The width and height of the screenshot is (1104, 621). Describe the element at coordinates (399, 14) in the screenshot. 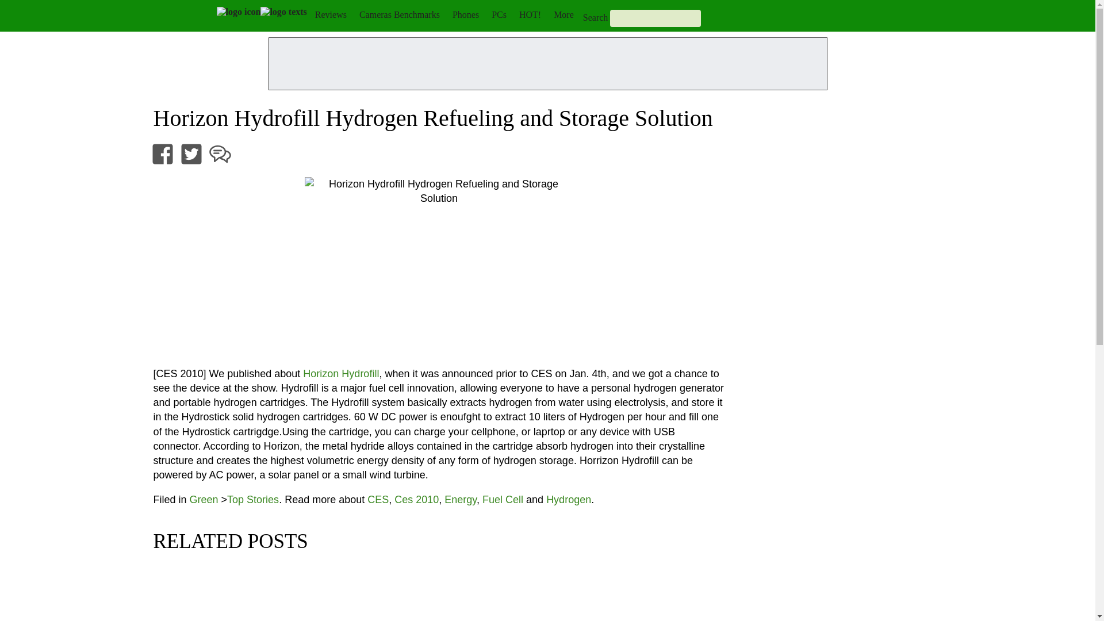

I see `Cameras Benchmarks` at that location.